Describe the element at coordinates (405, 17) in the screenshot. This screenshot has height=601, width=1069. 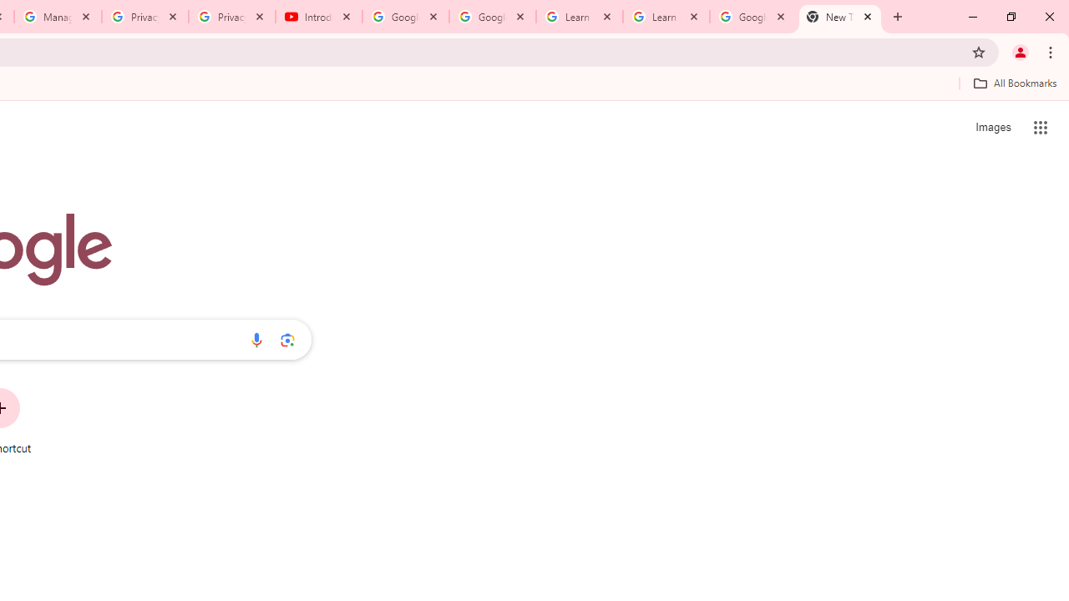
I see `Google Account Help` at that location.